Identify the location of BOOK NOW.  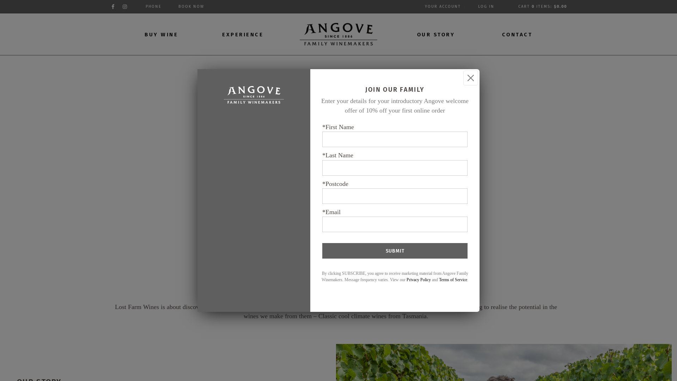
(441, 18).